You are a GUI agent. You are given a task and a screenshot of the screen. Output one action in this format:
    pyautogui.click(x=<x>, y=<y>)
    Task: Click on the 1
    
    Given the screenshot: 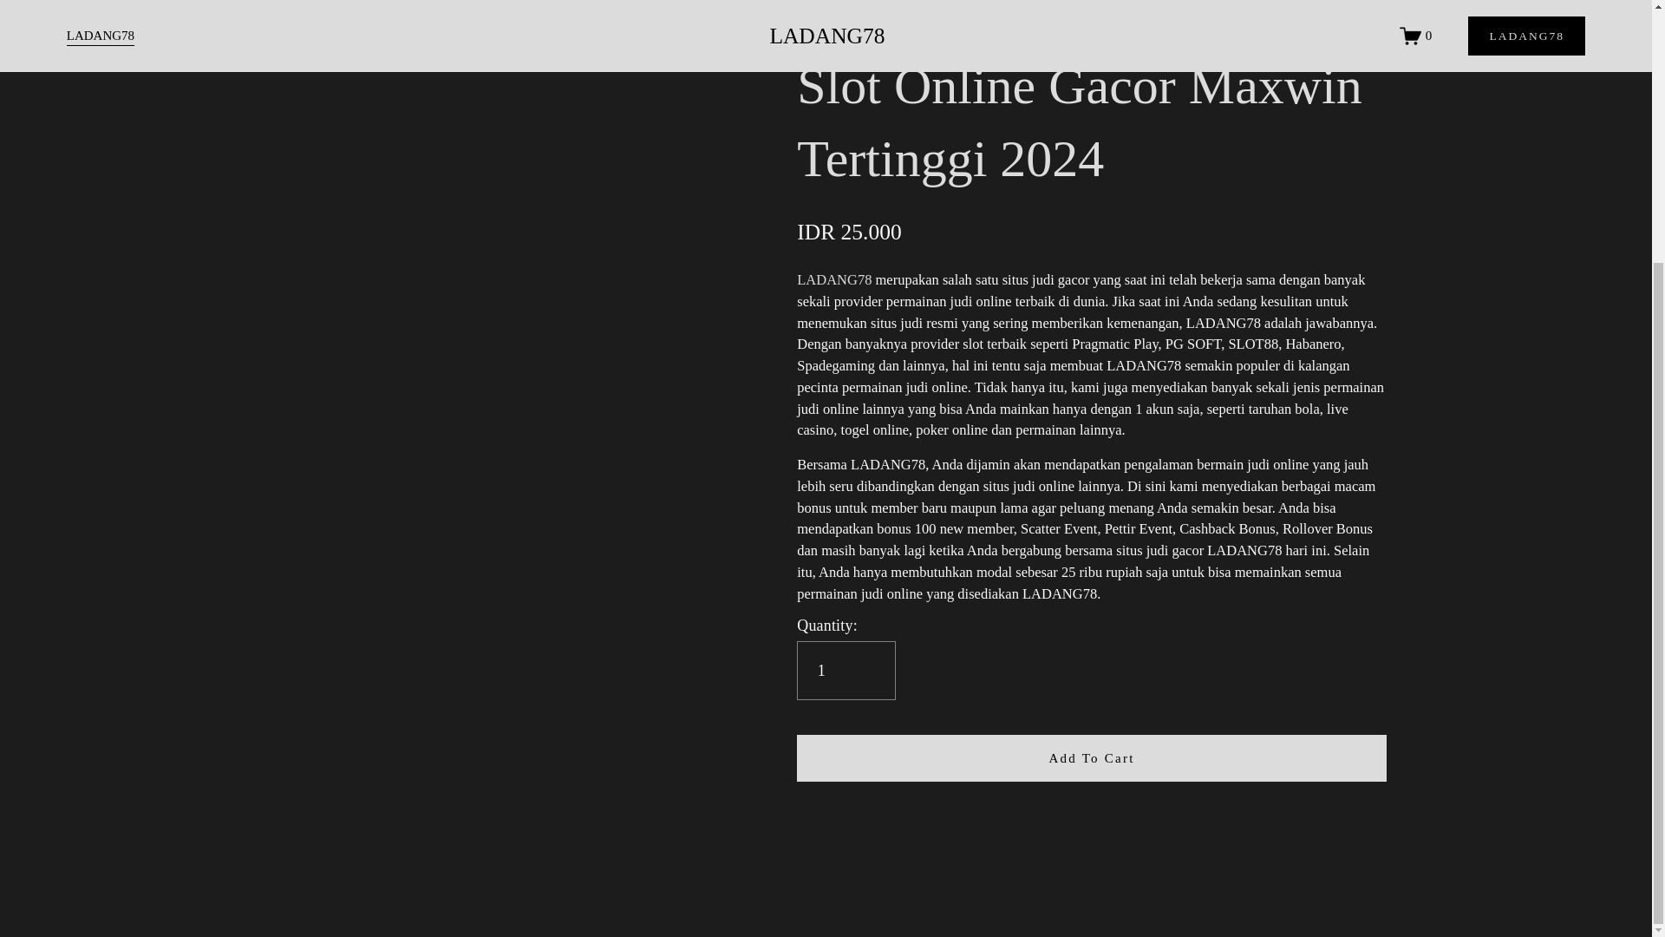 What is the action you would take?
    pyautogui.click(x=846, y=670)
    